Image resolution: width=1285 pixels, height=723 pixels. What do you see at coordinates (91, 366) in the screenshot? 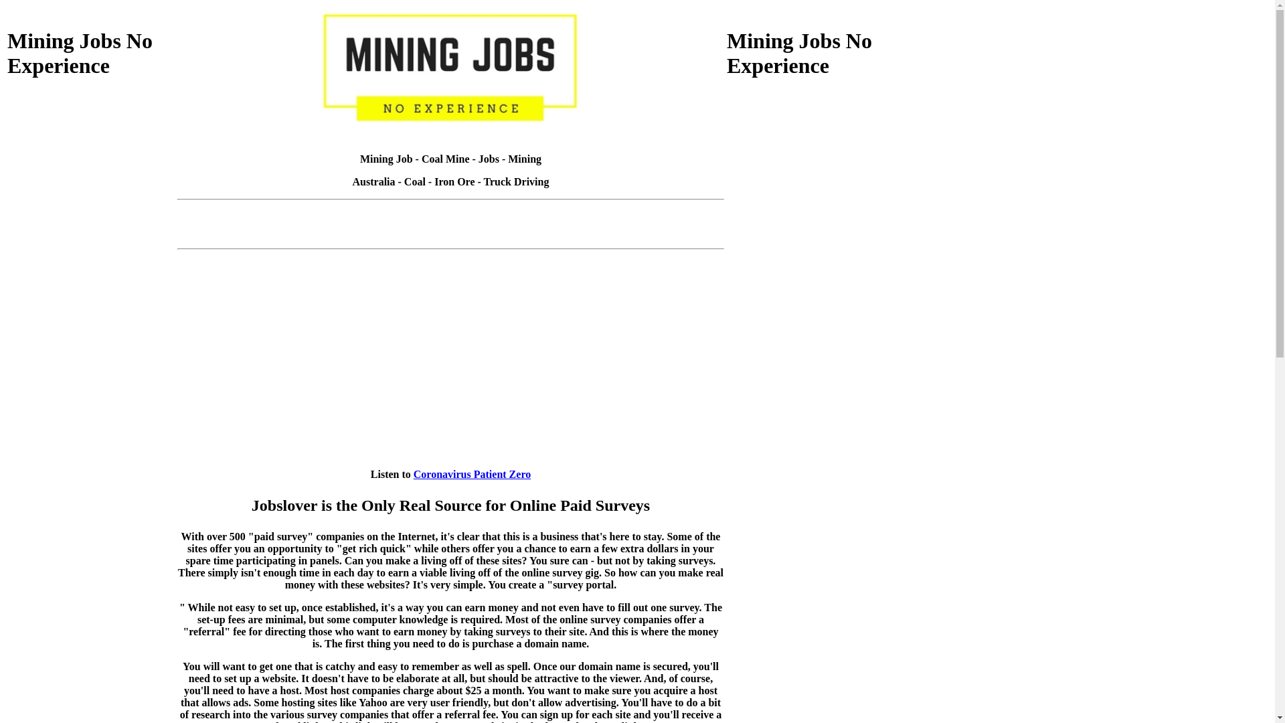
I see `Advertisement` at bounding box center [91, 366].